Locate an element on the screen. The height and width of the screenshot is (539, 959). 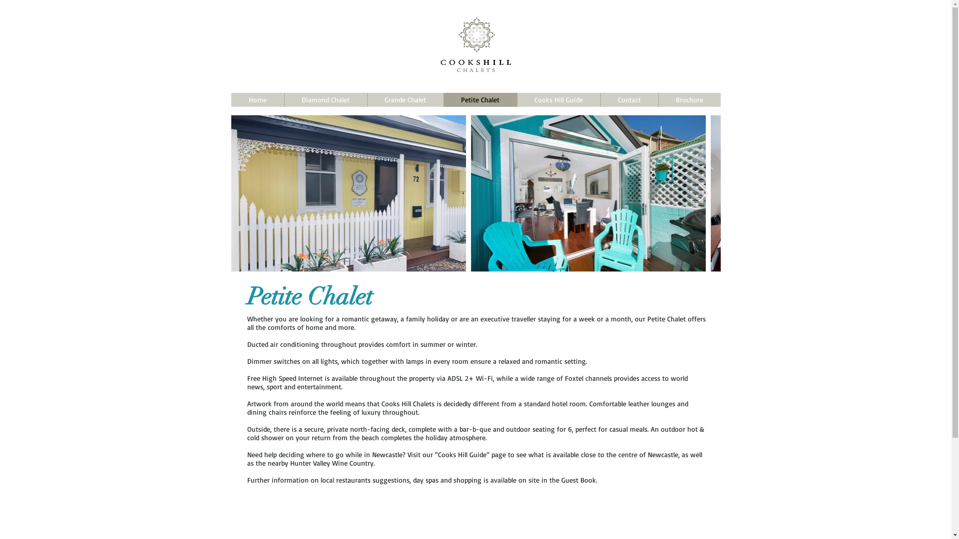
Cooks Hill Guide is located at coordinates (558, 100).